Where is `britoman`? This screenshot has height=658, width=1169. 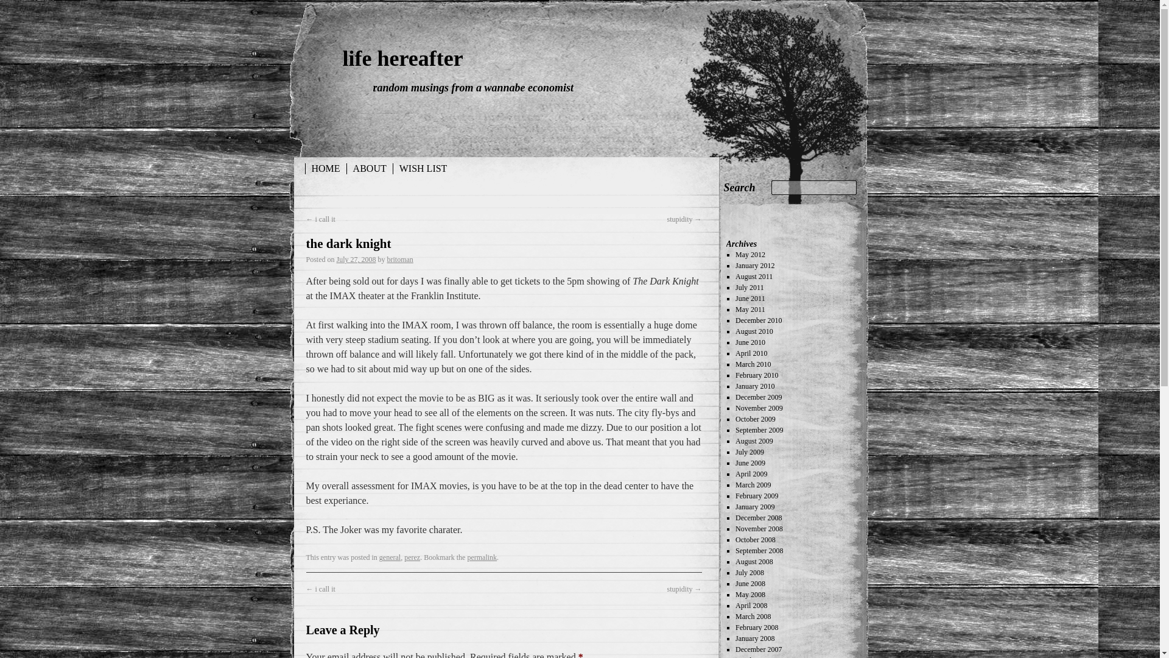
britoman is located at coordinates (400, 260).